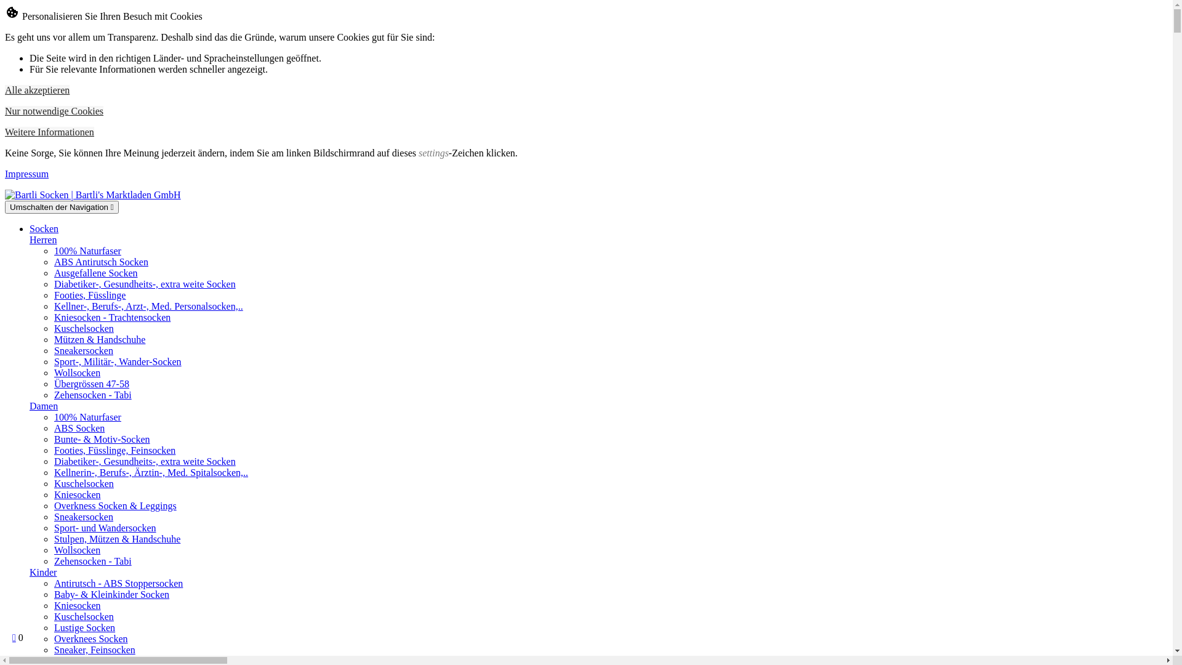 The width and height of the screenshot is (1182, 665). I want to click on Lustige Socken, so click(85, 628).